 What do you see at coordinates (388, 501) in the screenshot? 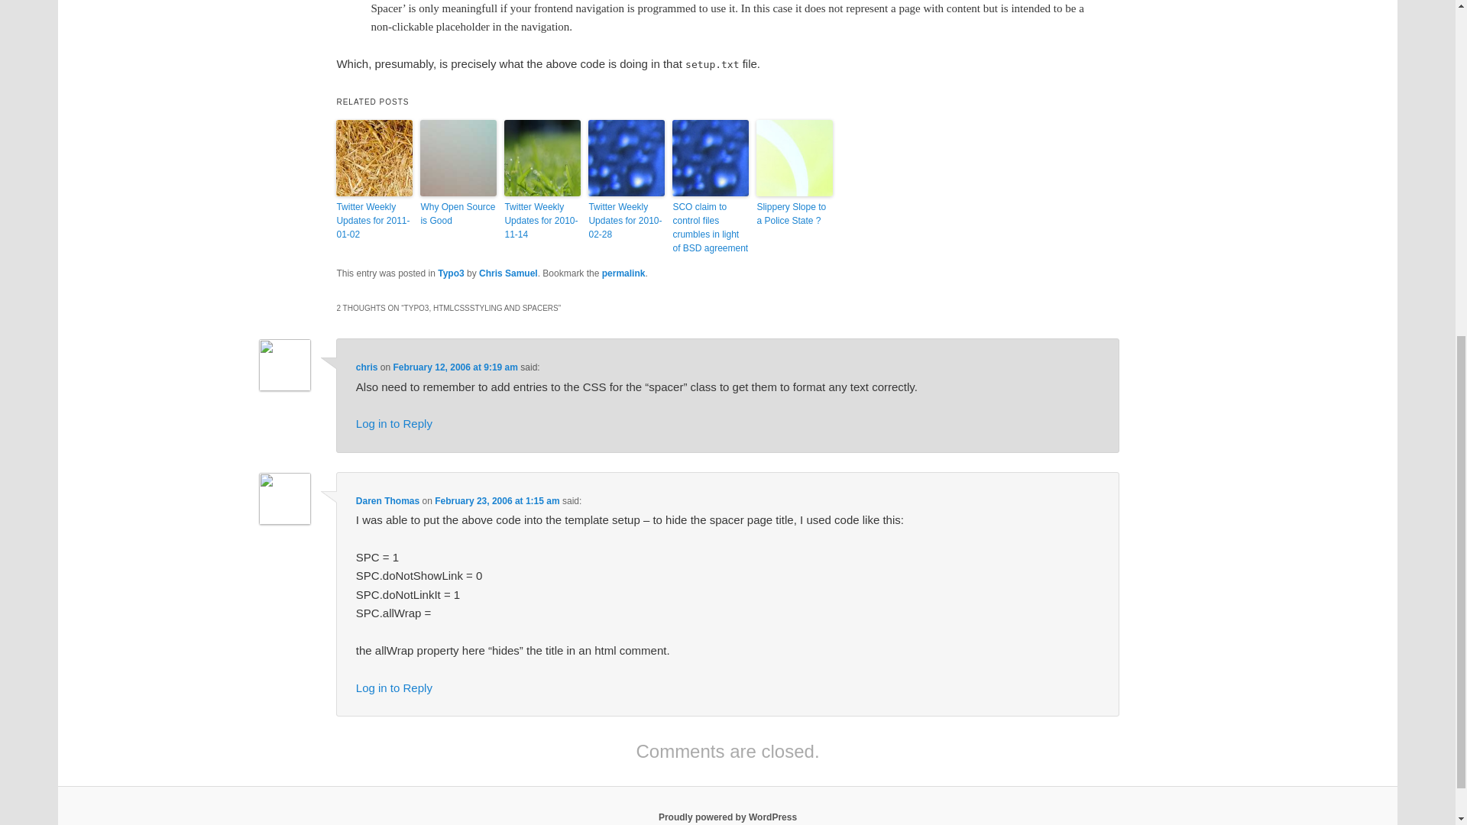
I see `Daren Thomas` at bounding box center [388, 501].